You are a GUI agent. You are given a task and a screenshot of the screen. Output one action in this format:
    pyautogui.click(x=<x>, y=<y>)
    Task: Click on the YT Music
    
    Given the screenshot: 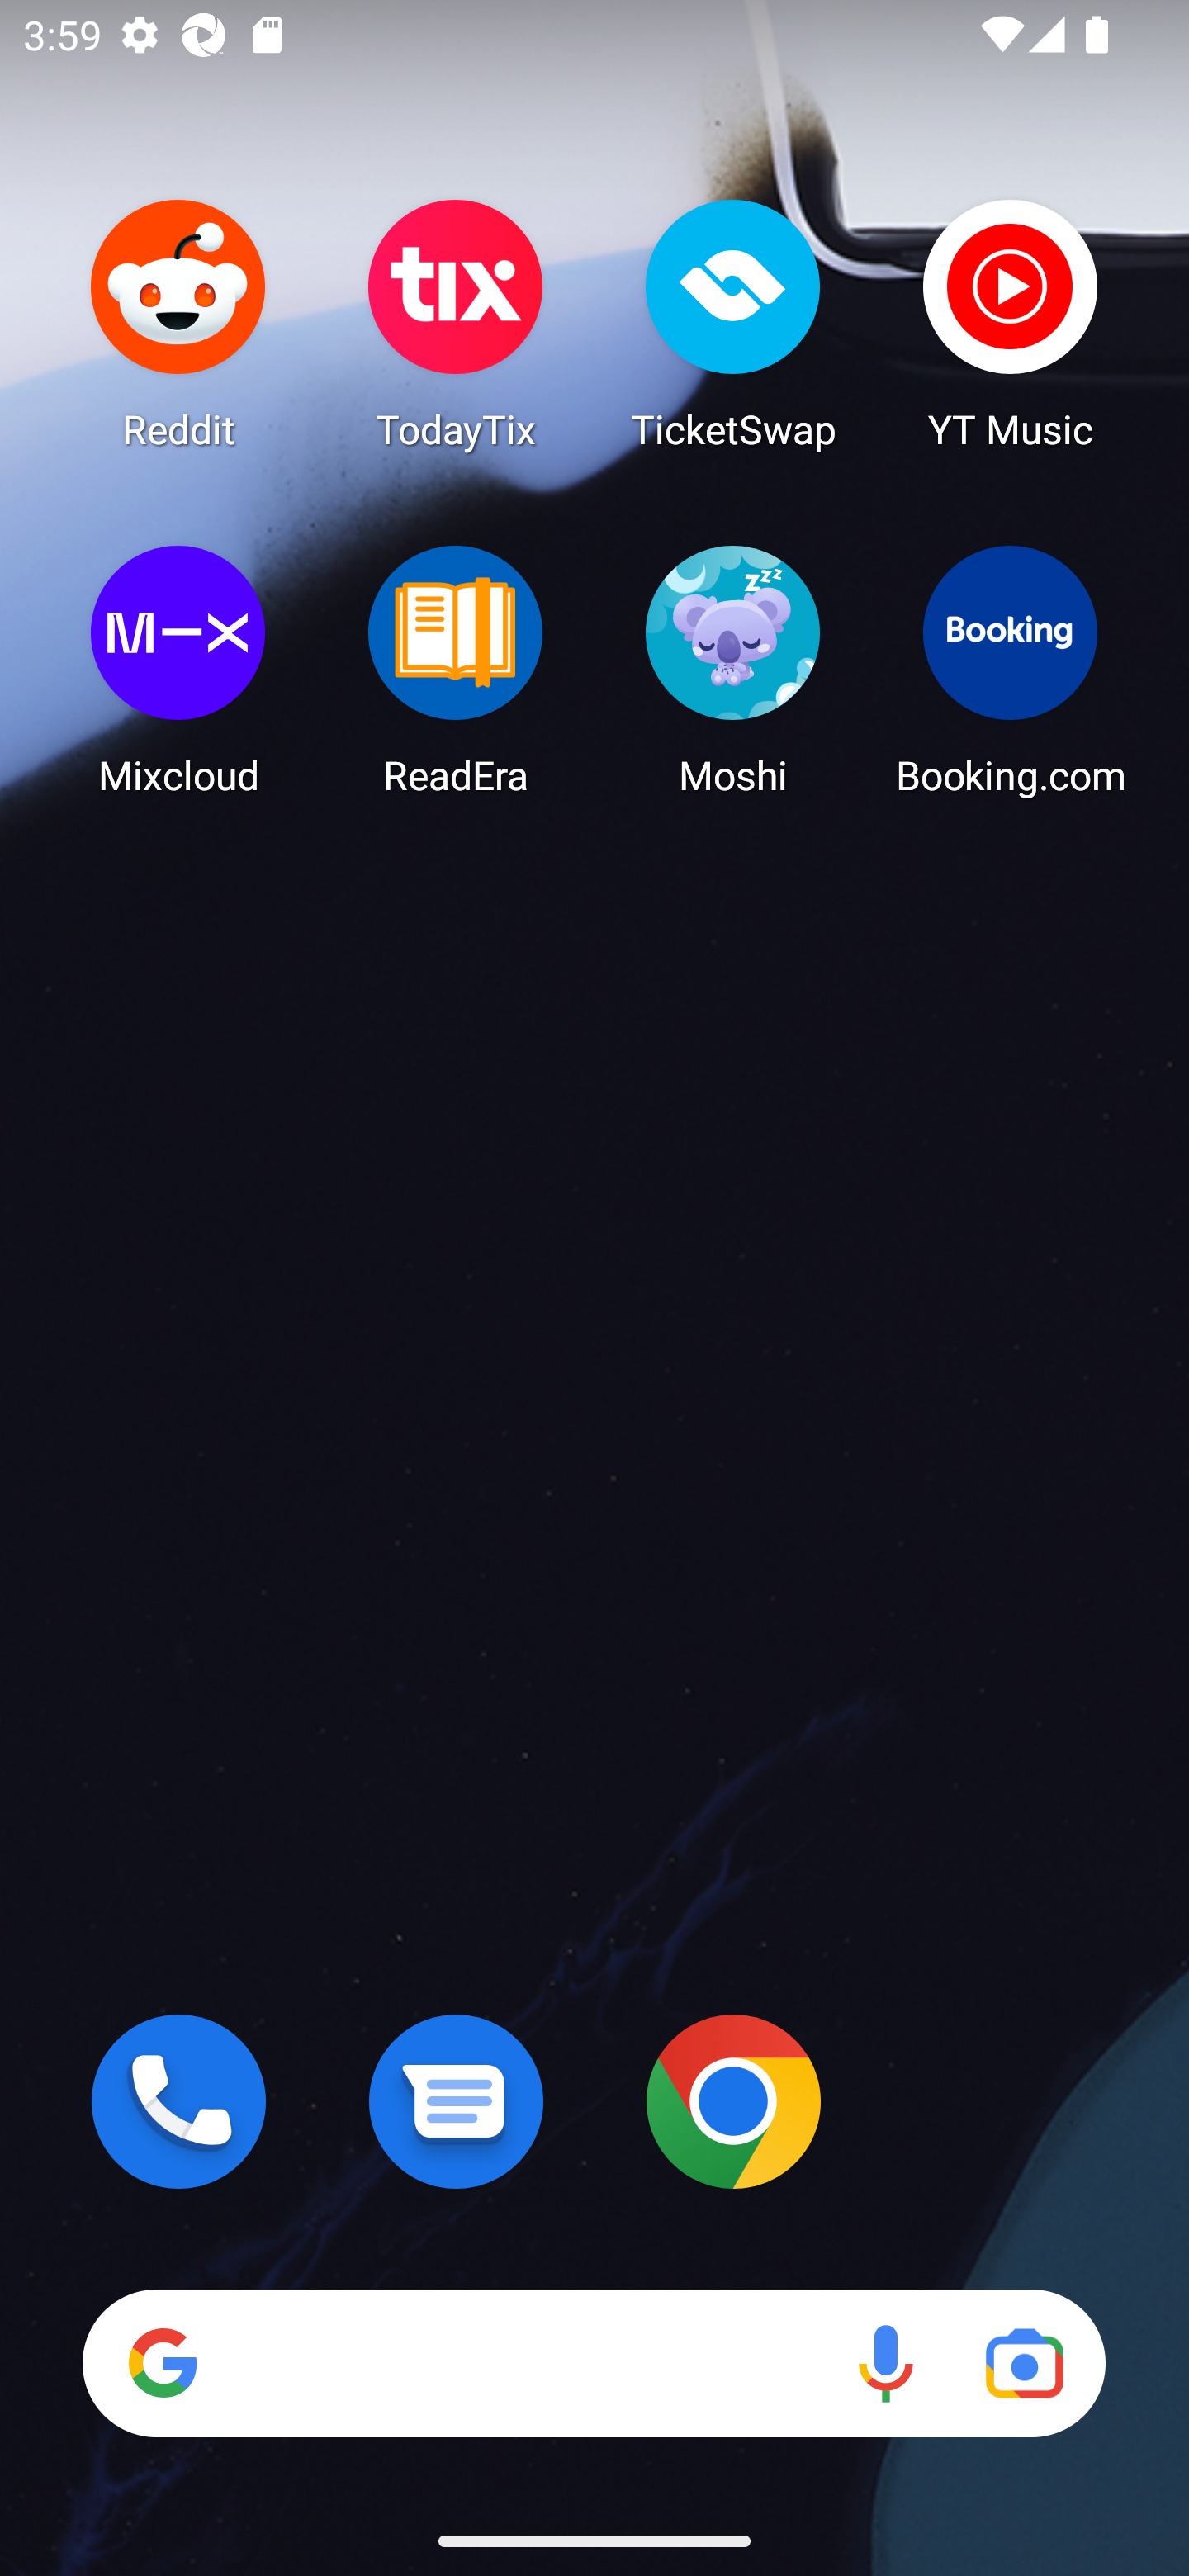 What is the action you would take?
    pyautogui.click(x=1011, y=324)
    